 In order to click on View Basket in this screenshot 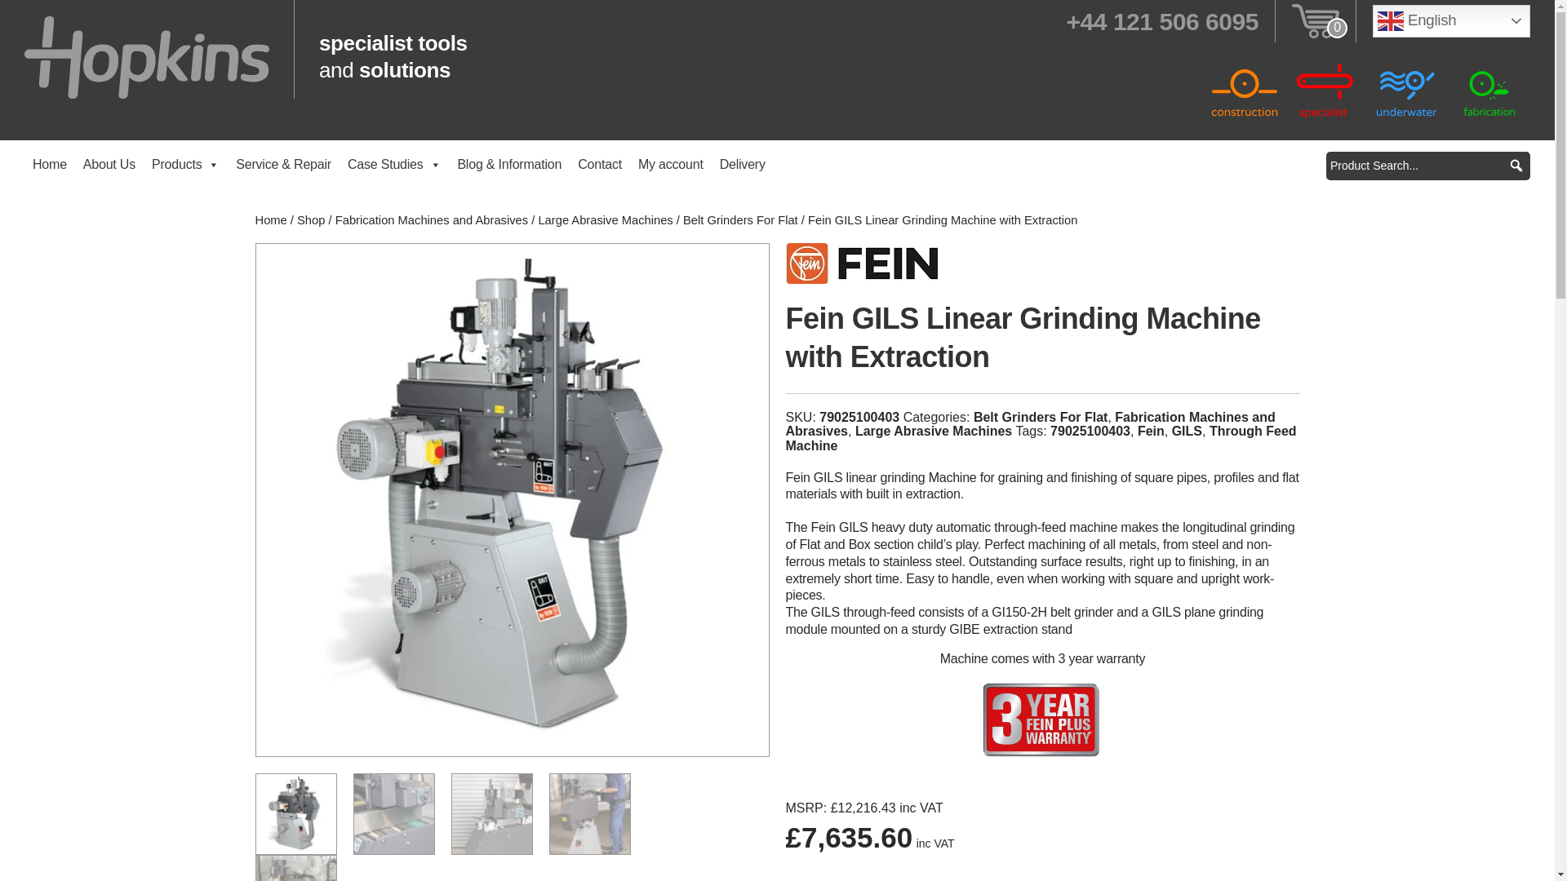, I will do `click(1316, 20)`.